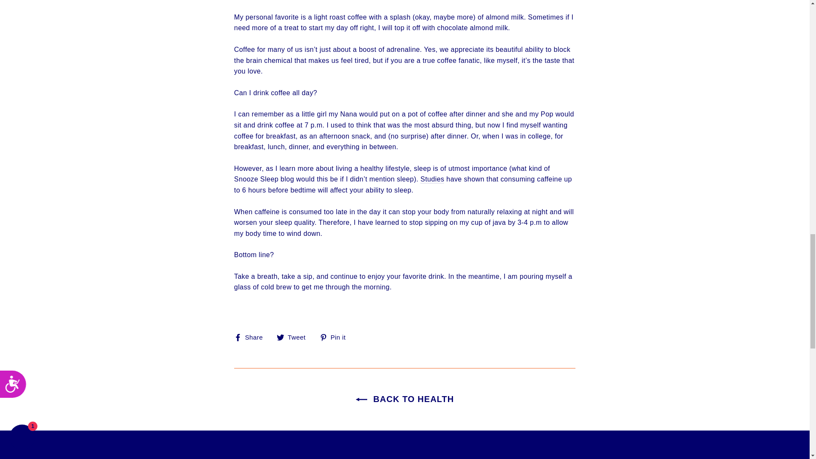  I want to click on Share on Facebook, so click(252, 337).